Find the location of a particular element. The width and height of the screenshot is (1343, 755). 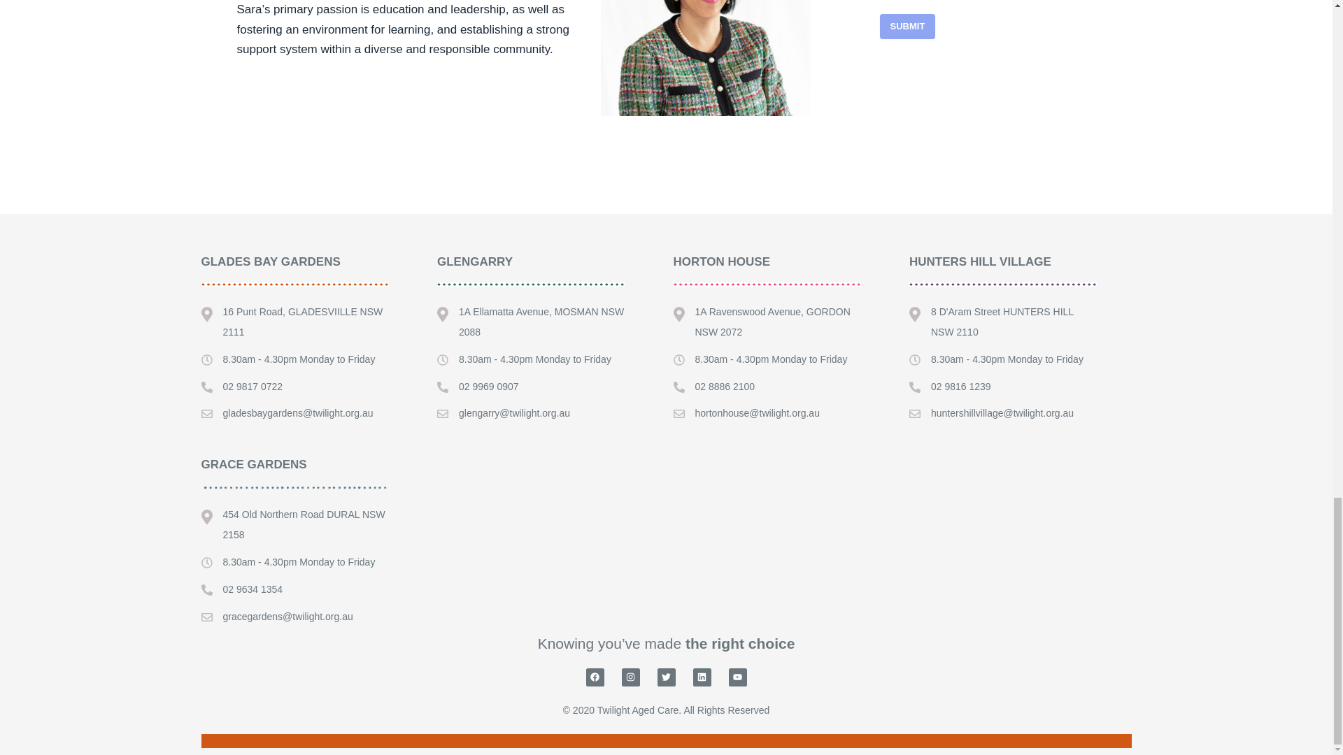

Submit is located at coordinates (908, 27).